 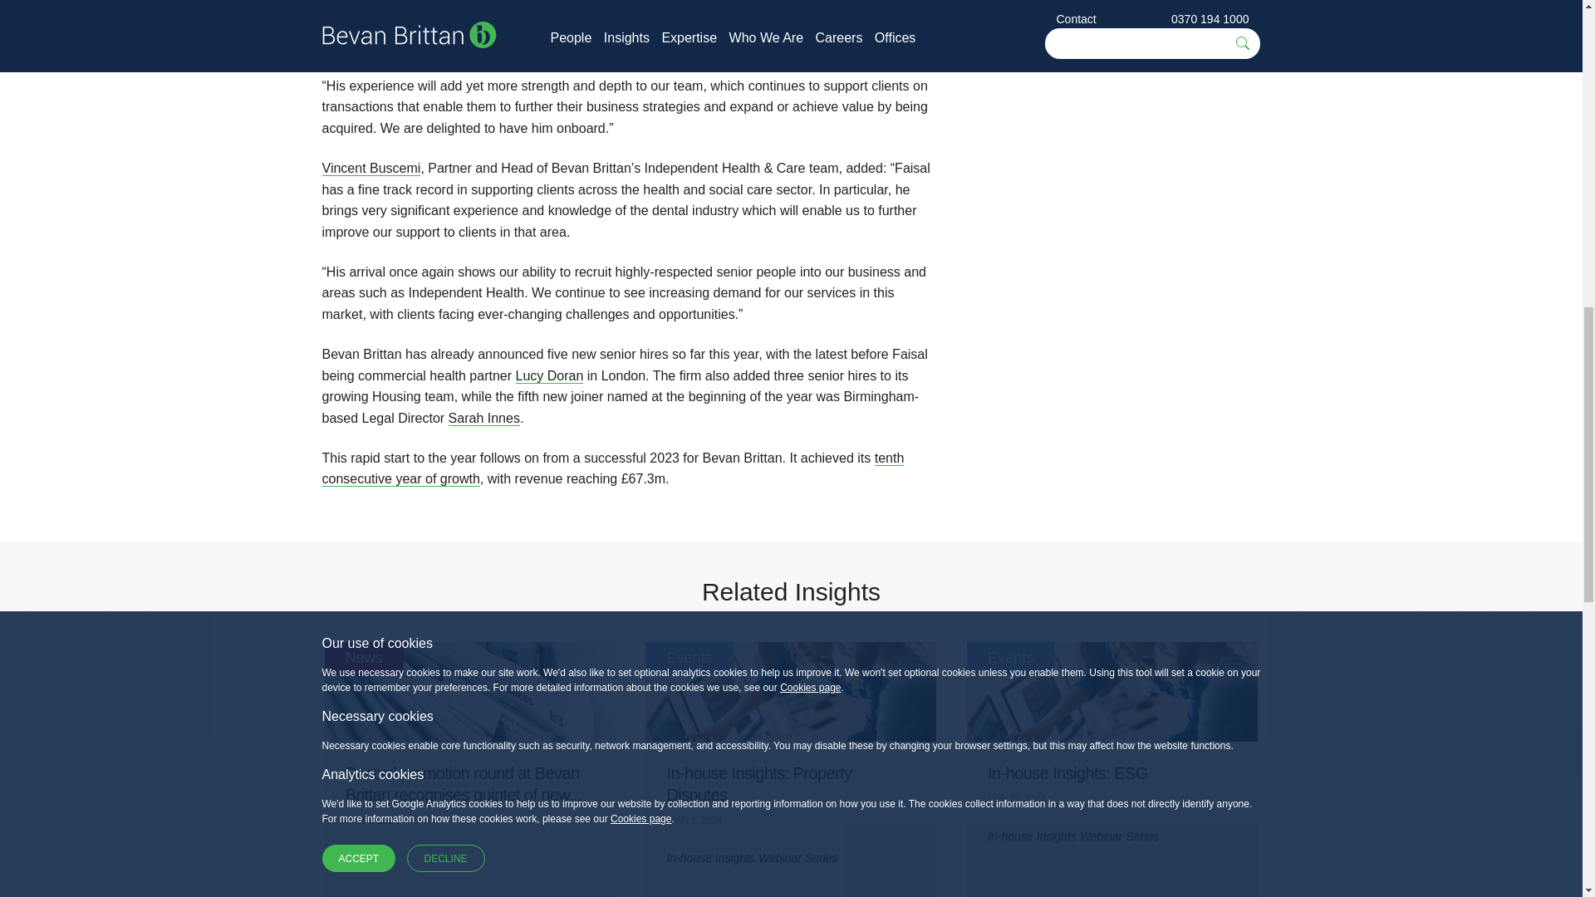 What do you see at coordinates (613, 469) in the screenshot?
I see `tenth consecutive year of growth` at bounding box center [613, 469].